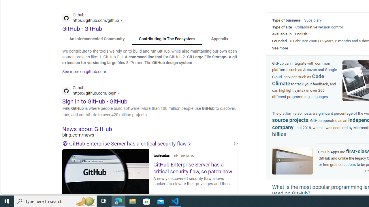 The image size is (369, 207). I want to click on Type of site, so click(282, 27).